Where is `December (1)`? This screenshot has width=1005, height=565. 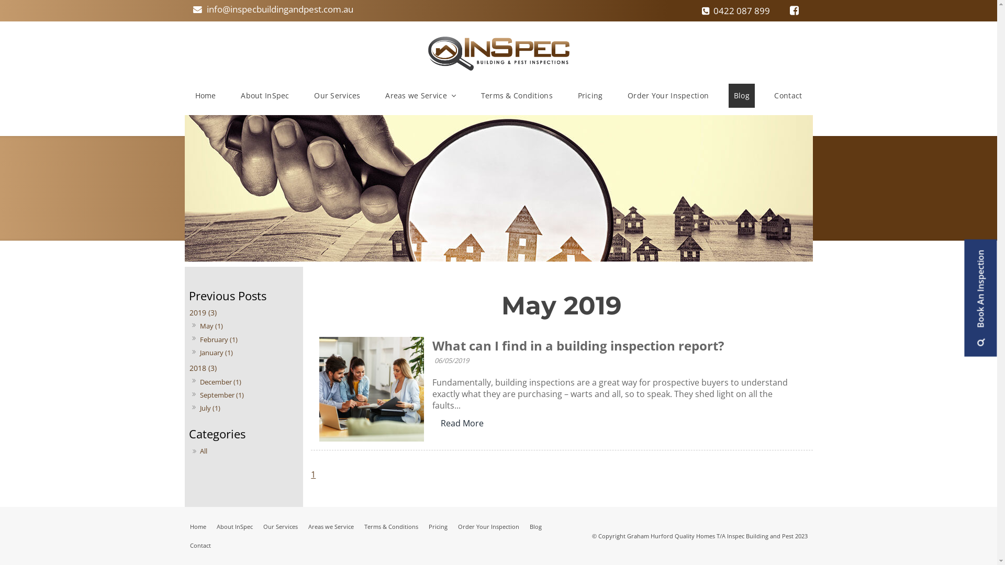
December (1) is located at coordinates (220, 382).